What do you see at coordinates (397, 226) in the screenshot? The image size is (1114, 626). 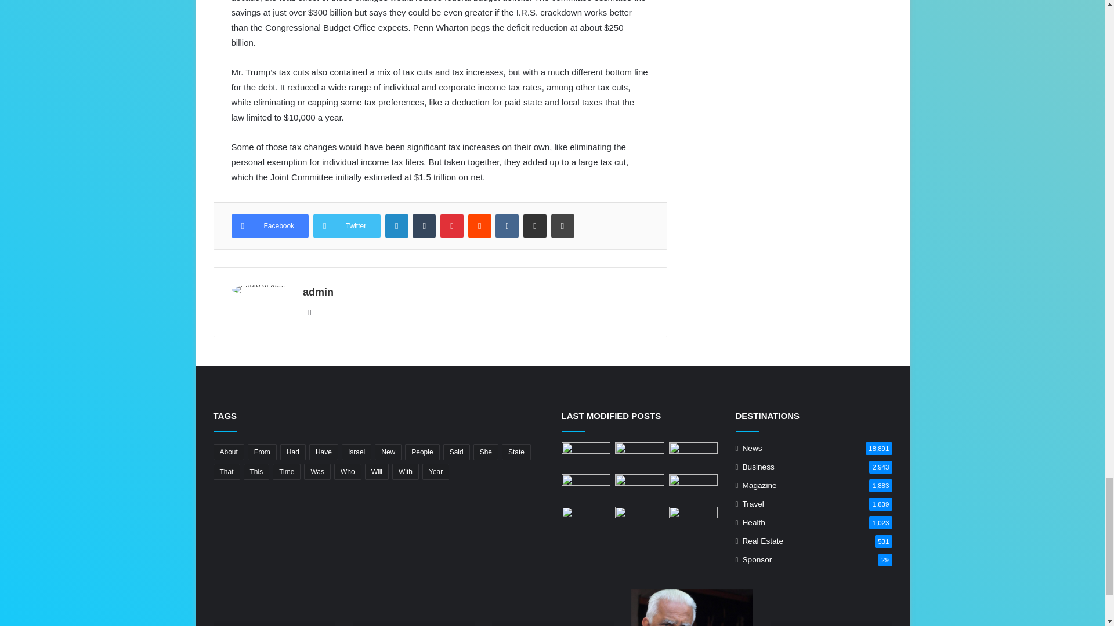 I see `LinkedIn` at bounding box center [397, 226].